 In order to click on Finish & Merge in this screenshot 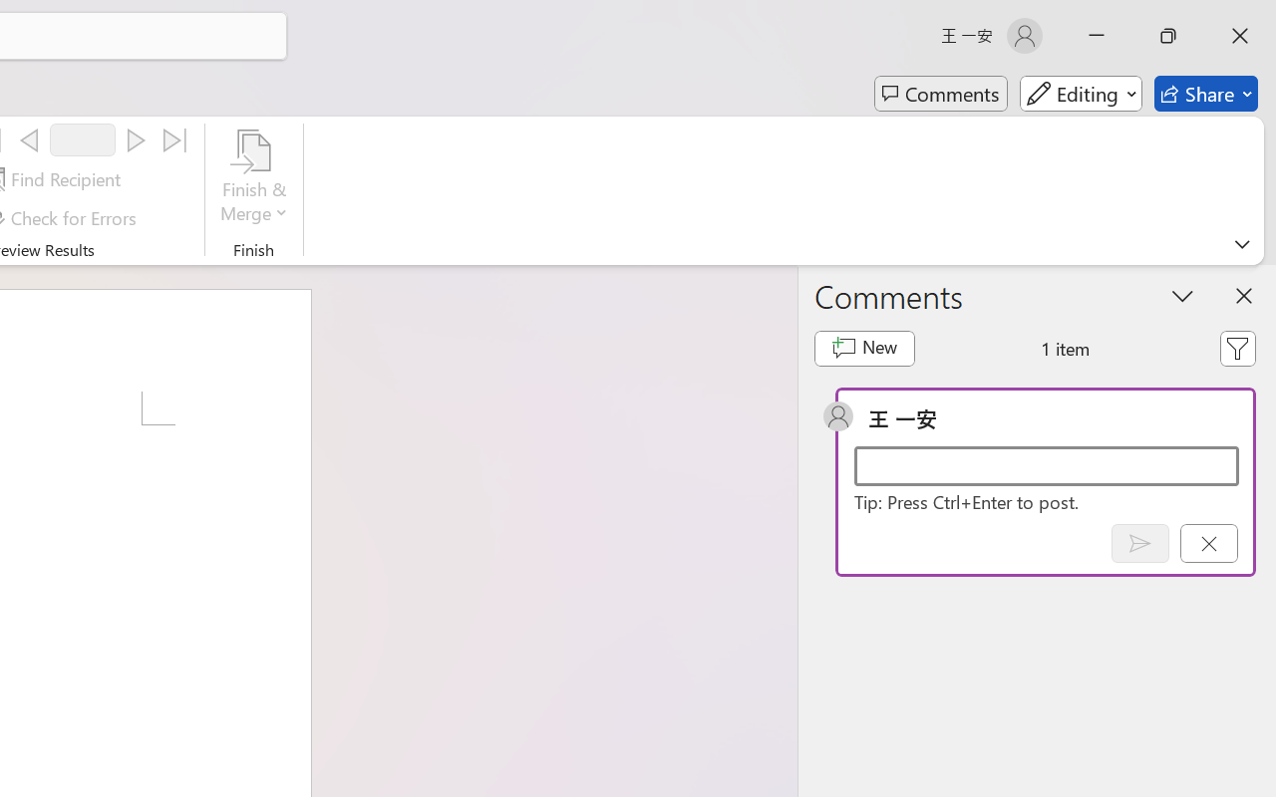, I will do `click(254, 179)`.